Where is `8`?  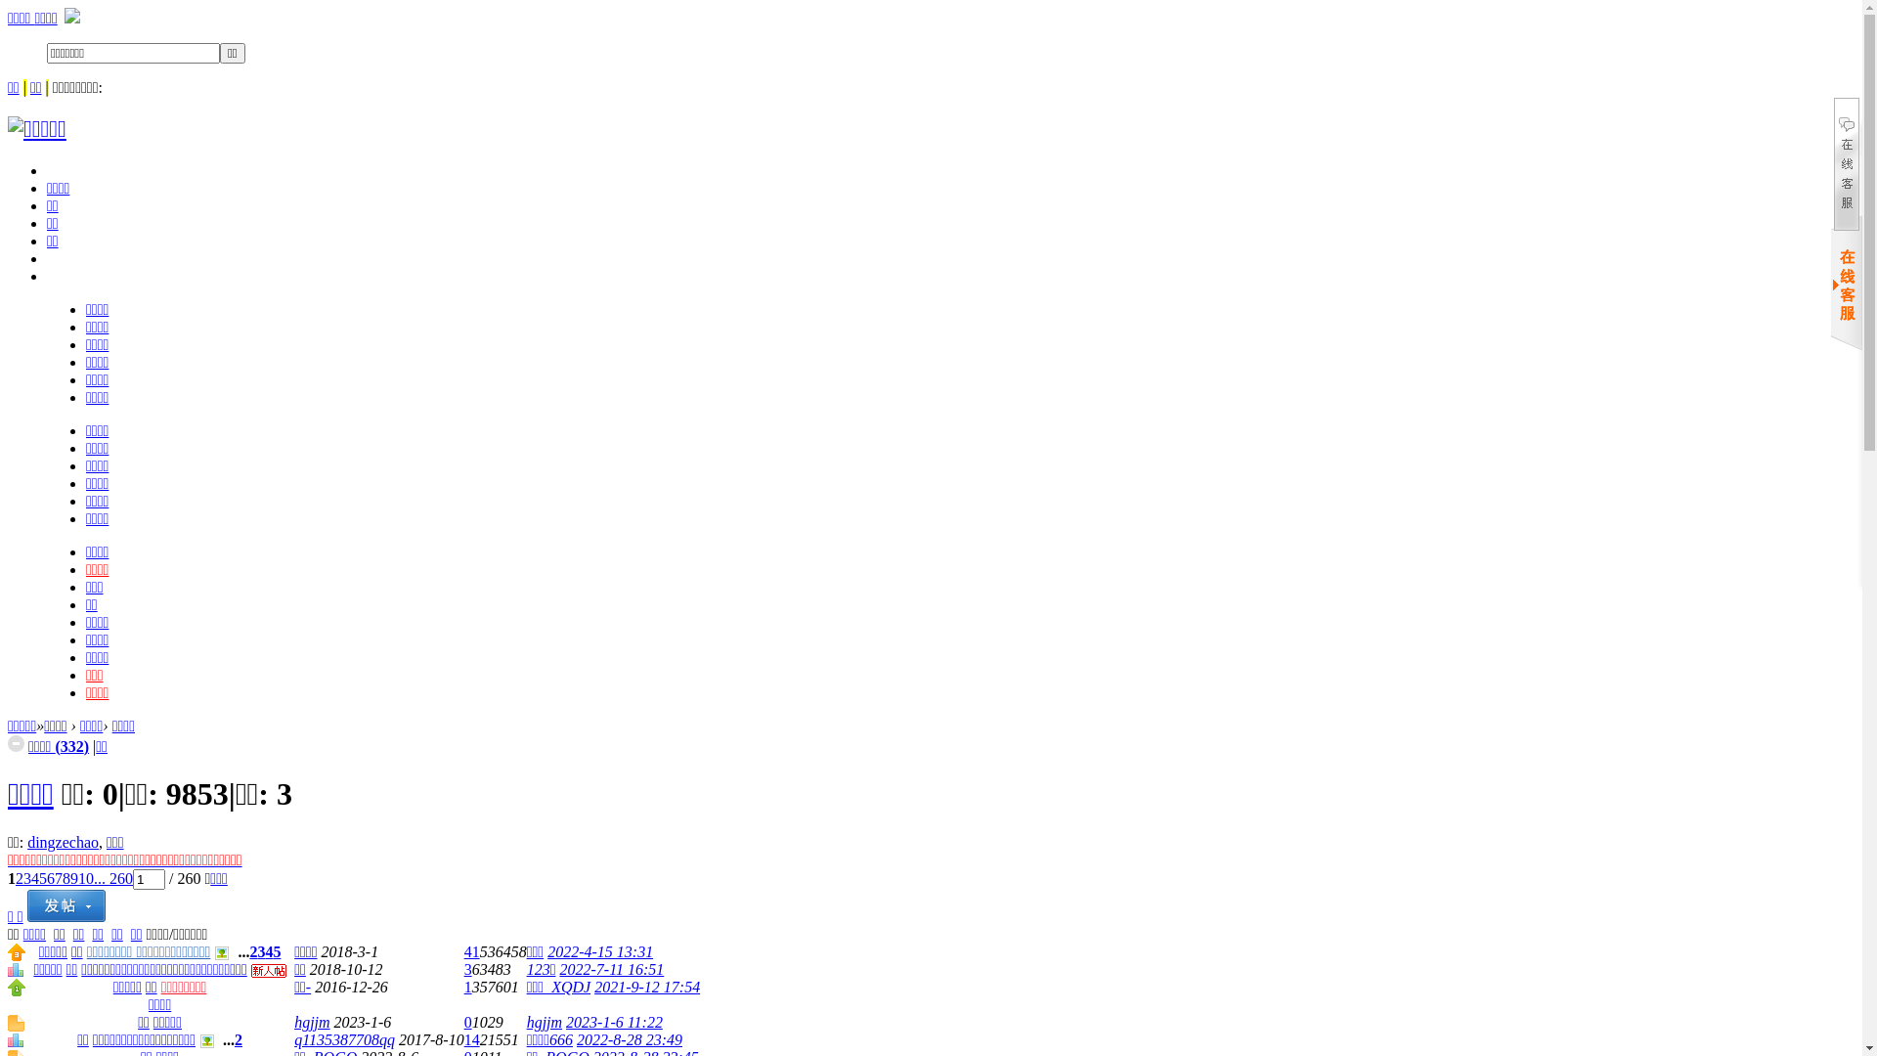
8 is located at coordinates (66, 878).